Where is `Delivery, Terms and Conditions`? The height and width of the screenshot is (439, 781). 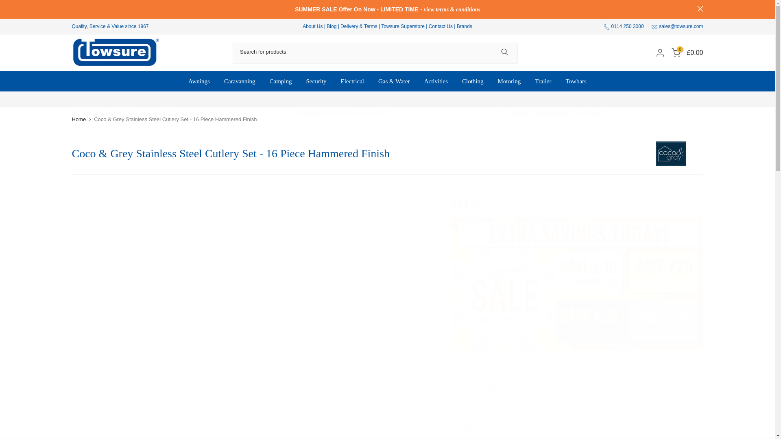 Delivery, Terms and Conditions is located at coordinates (359, 26).